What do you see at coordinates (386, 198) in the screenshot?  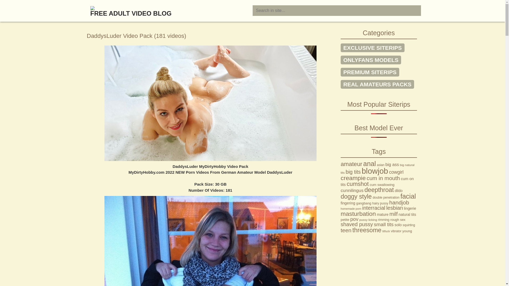 I see `double penetration` at bounding box center [386, 198].